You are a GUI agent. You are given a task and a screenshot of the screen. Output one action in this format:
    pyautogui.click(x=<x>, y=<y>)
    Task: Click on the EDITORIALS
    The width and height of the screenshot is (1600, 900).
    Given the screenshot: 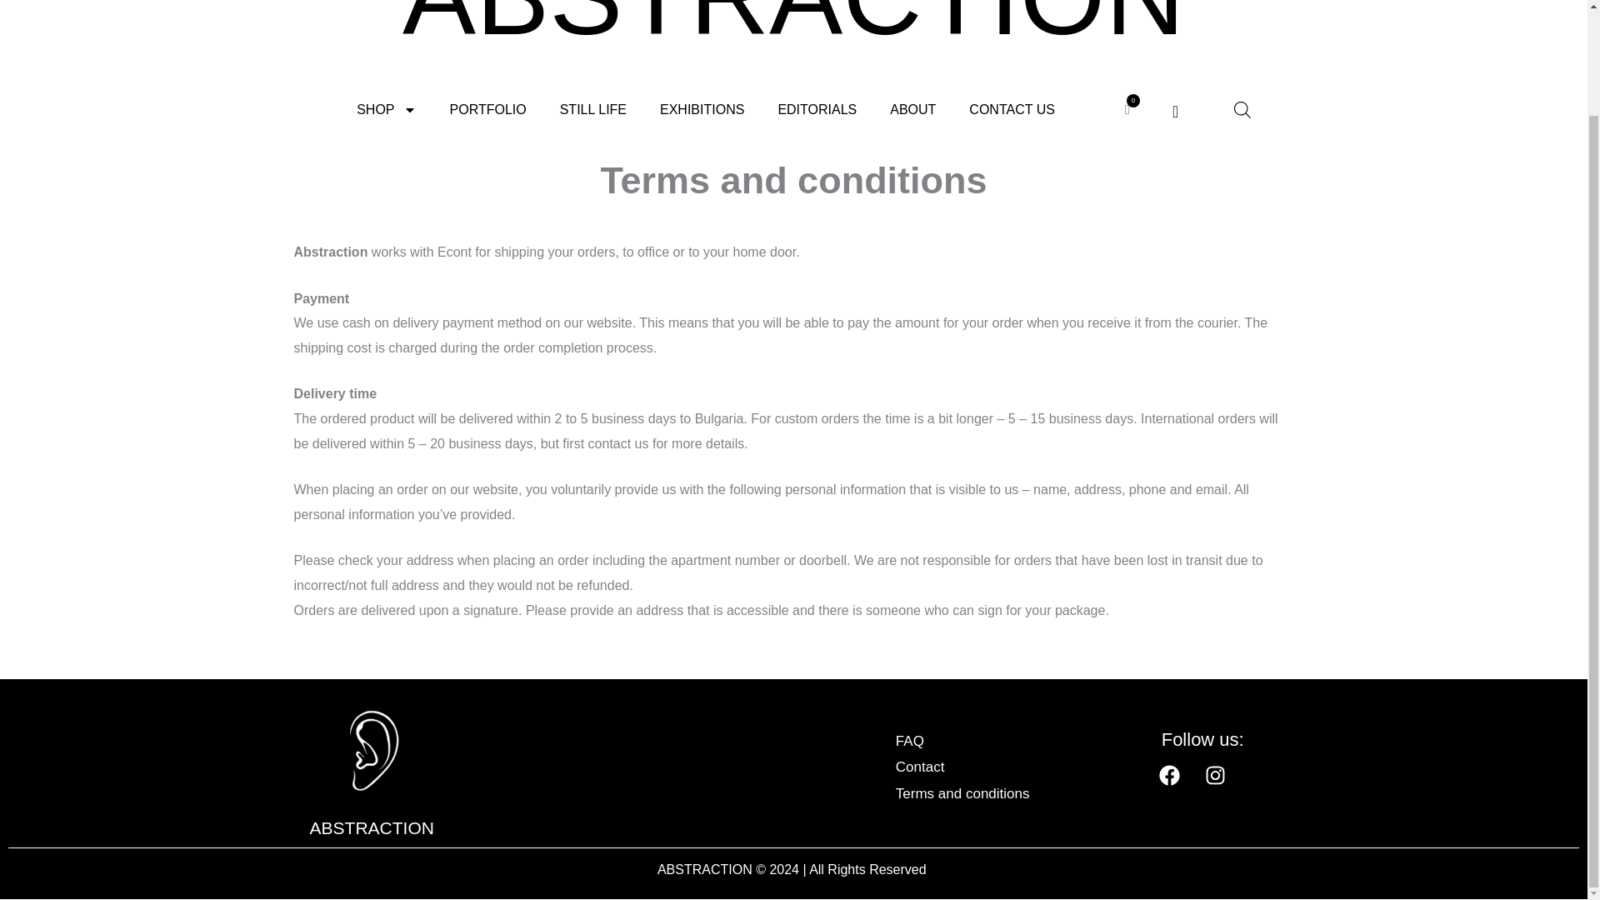 What is the action you would take?
    pyautogui.click(x=817, y=110)
    